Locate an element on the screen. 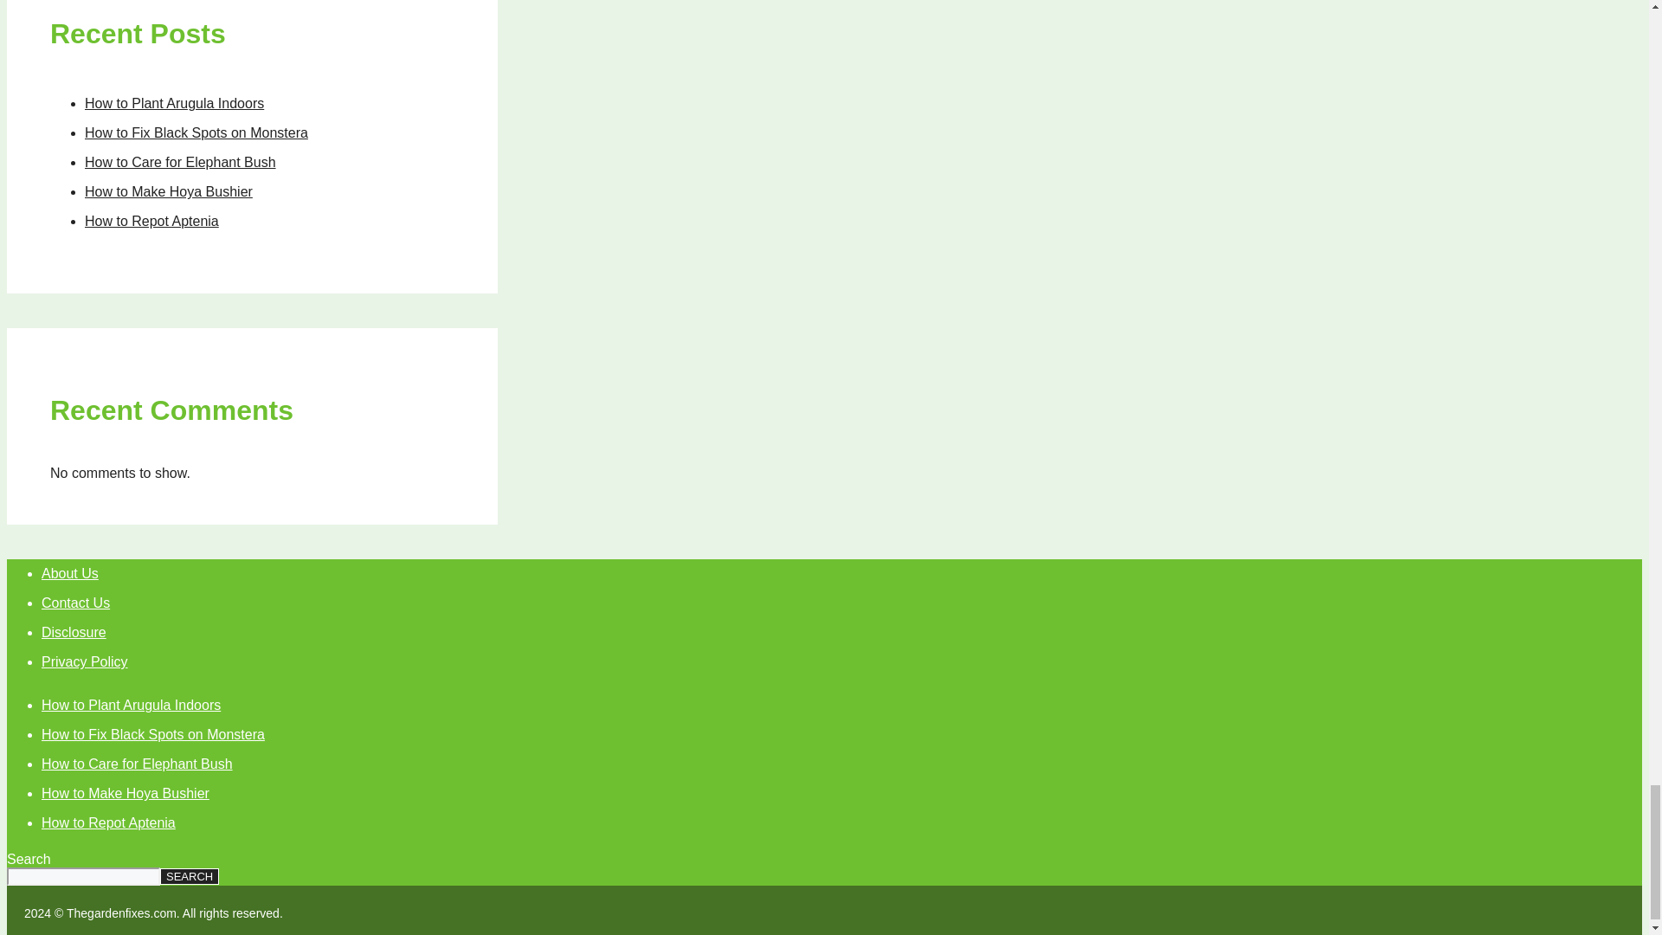 This screenshot has height=935, width=1662. Privacy Policy is located at coordinates (85, 661).